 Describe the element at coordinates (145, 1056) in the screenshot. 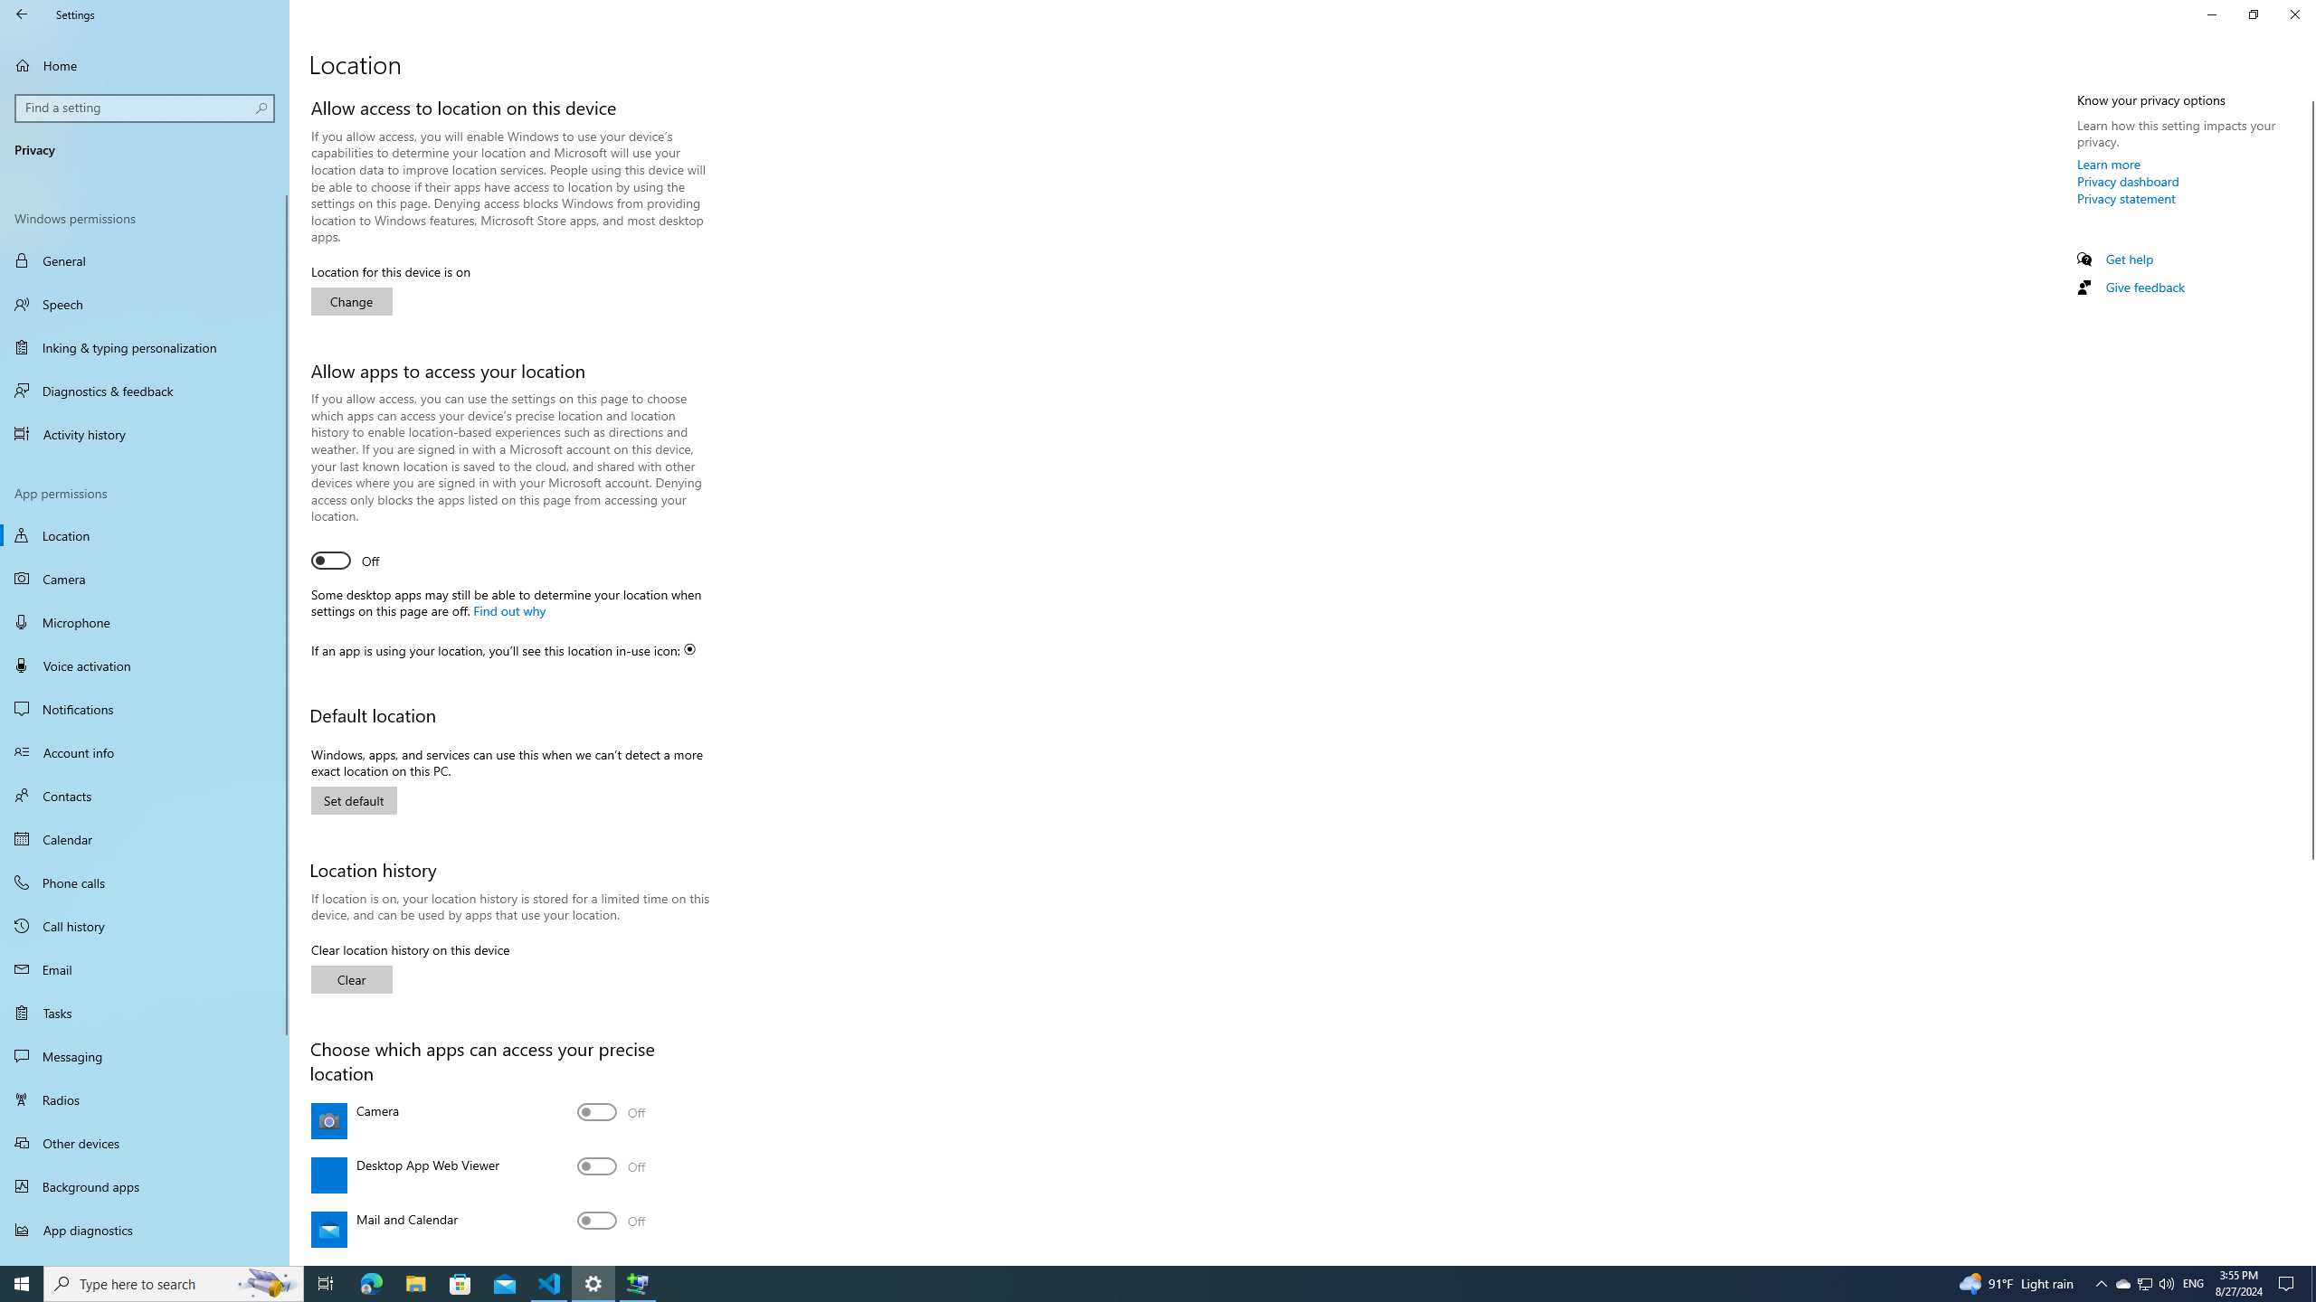

I see `Messaging` at that location.